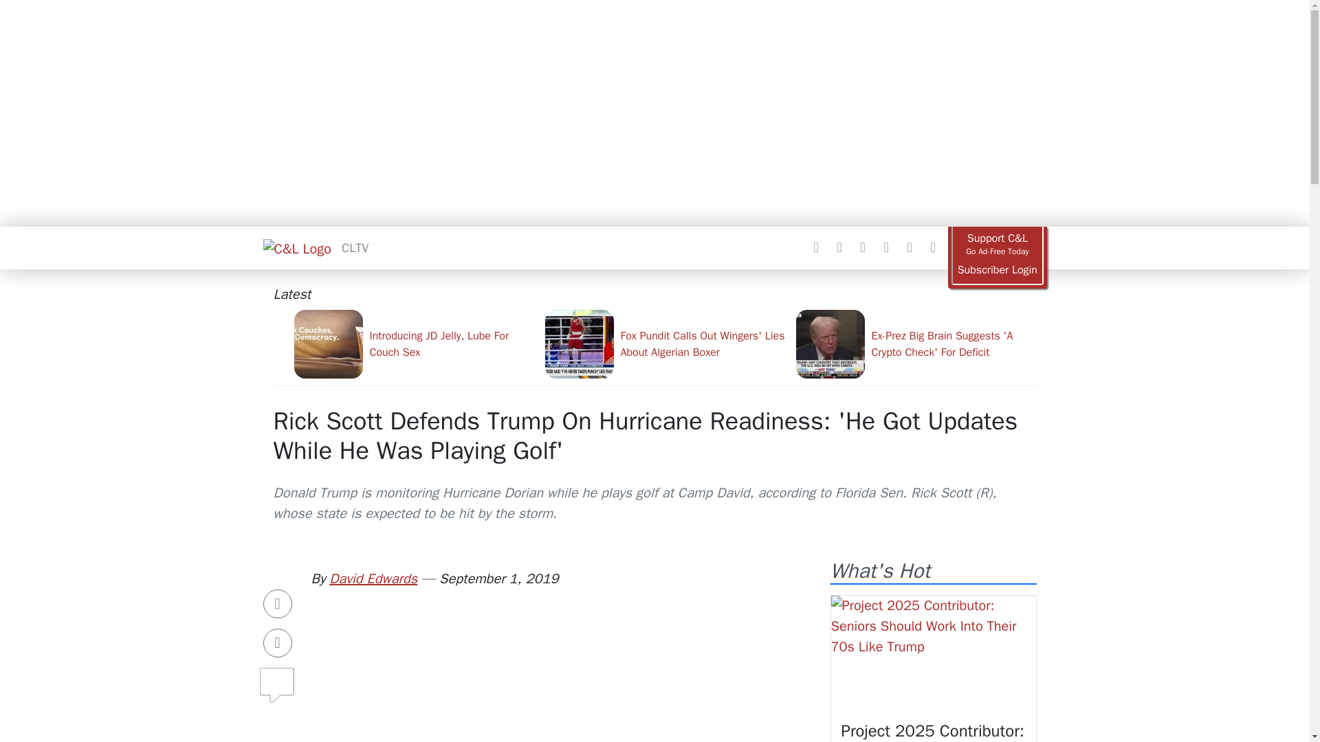 This screenshot has height=742, width=1320. I want to click on Fox Pundit Calls Out Wingers' Lies About Algerian Boxer, so click(664, 344).